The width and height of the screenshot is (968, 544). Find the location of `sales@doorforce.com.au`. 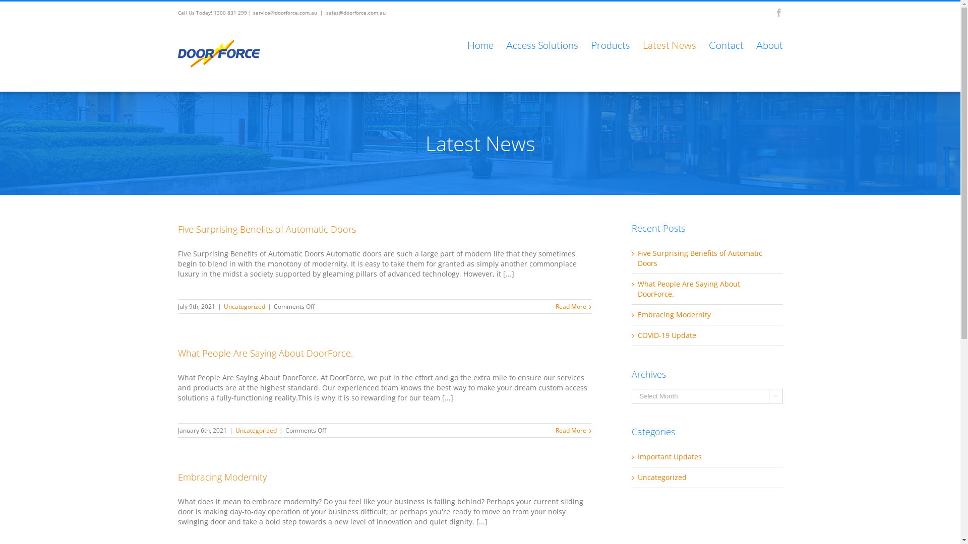

sales@doorforce.com.au is located at coordinates (355, 13).